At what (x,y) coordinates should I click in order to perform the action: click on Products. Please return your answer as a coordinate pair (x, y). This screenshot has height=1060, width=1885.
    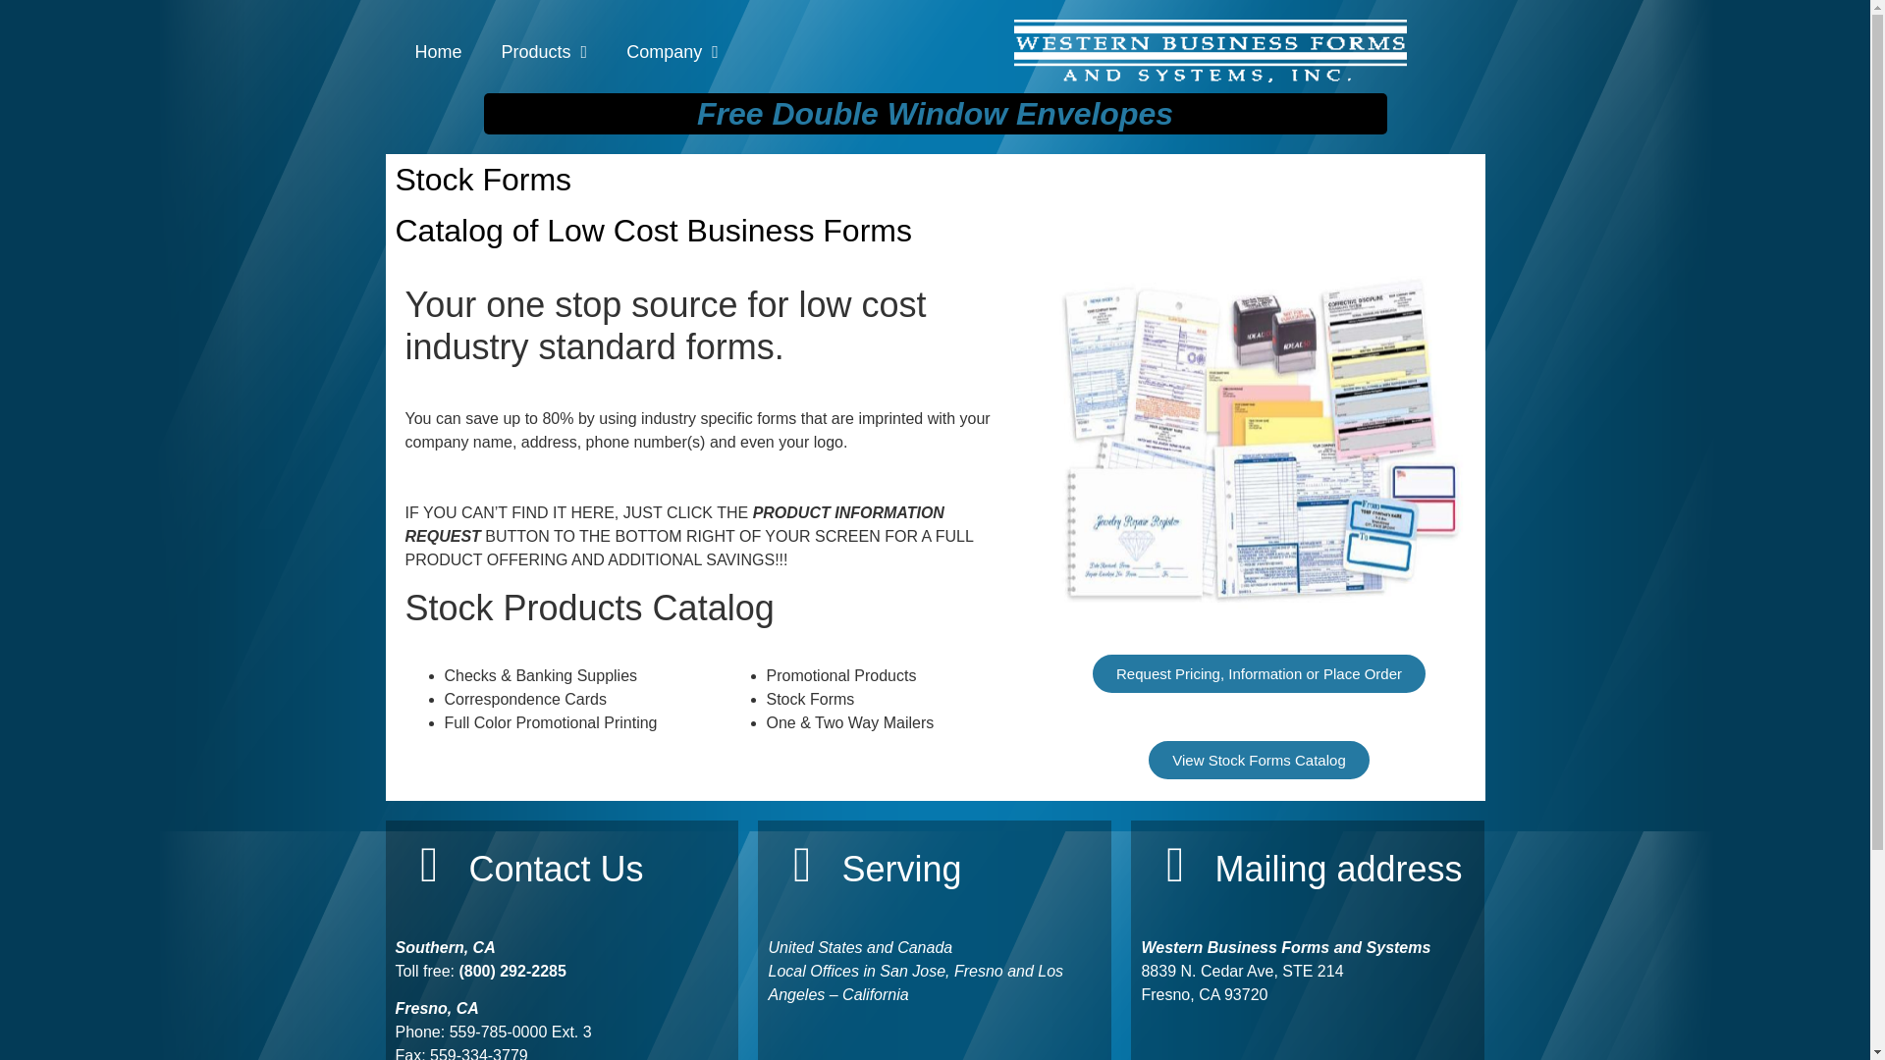
    Looking at the image, I should click on (544, 51).